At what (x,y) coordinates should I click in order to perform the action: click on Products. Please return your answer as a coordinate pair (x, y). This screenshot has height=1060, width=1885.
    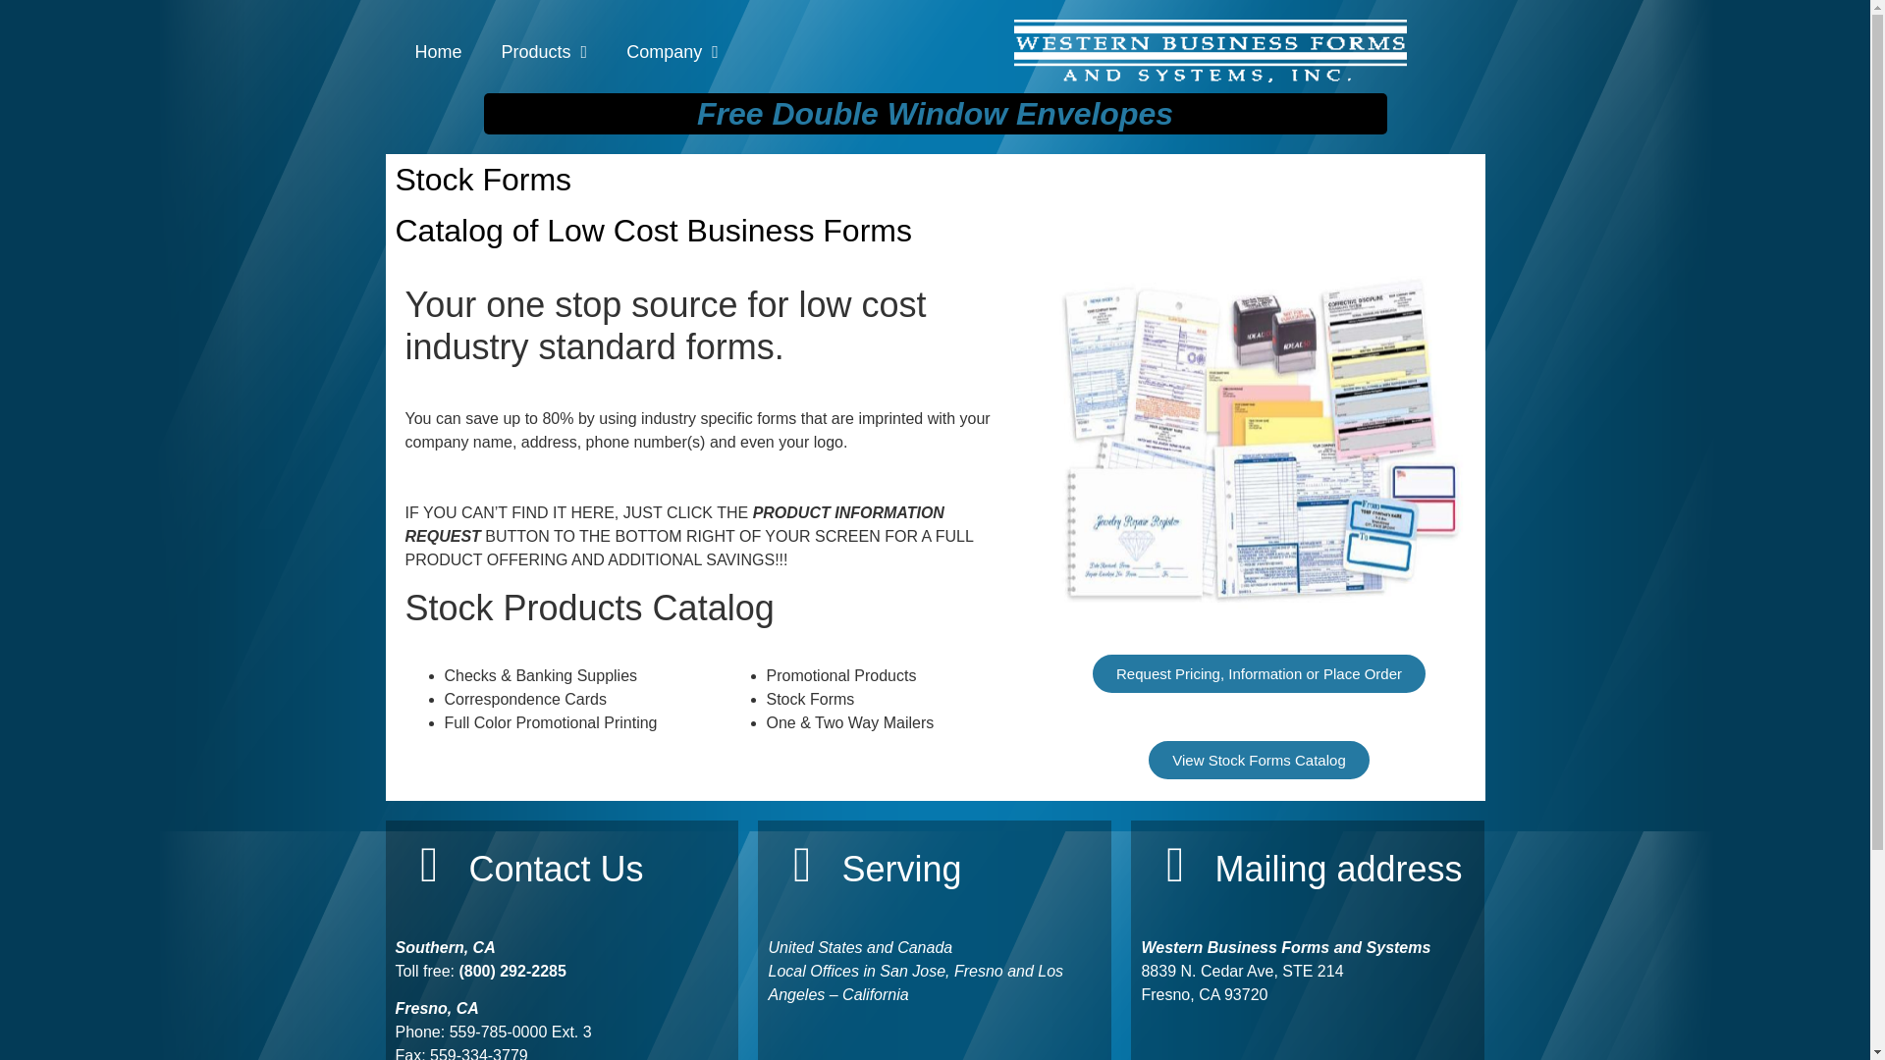
    Looking at the image, I should click on (544, 51).